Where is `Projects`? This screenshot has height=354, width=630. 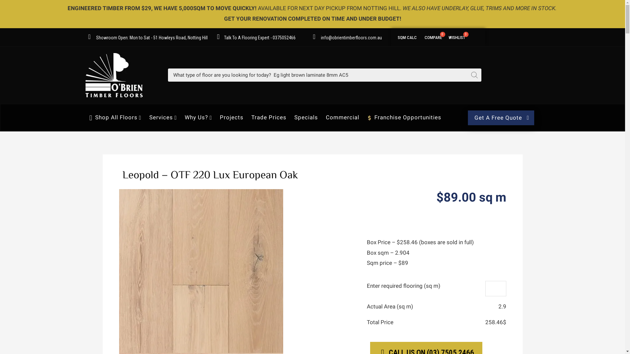
Projects is located at coordinates (232, 117).